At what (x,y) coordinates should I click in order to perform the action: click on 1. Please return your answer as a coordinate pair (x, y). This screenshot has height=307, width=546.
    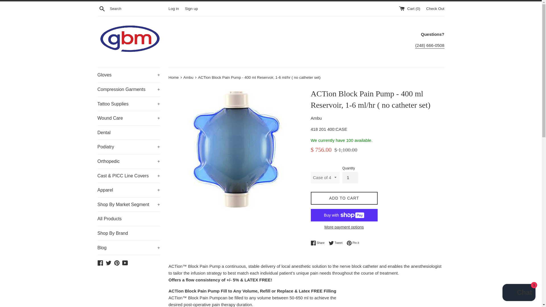
    Looking at the image, I should click on (350, 177).